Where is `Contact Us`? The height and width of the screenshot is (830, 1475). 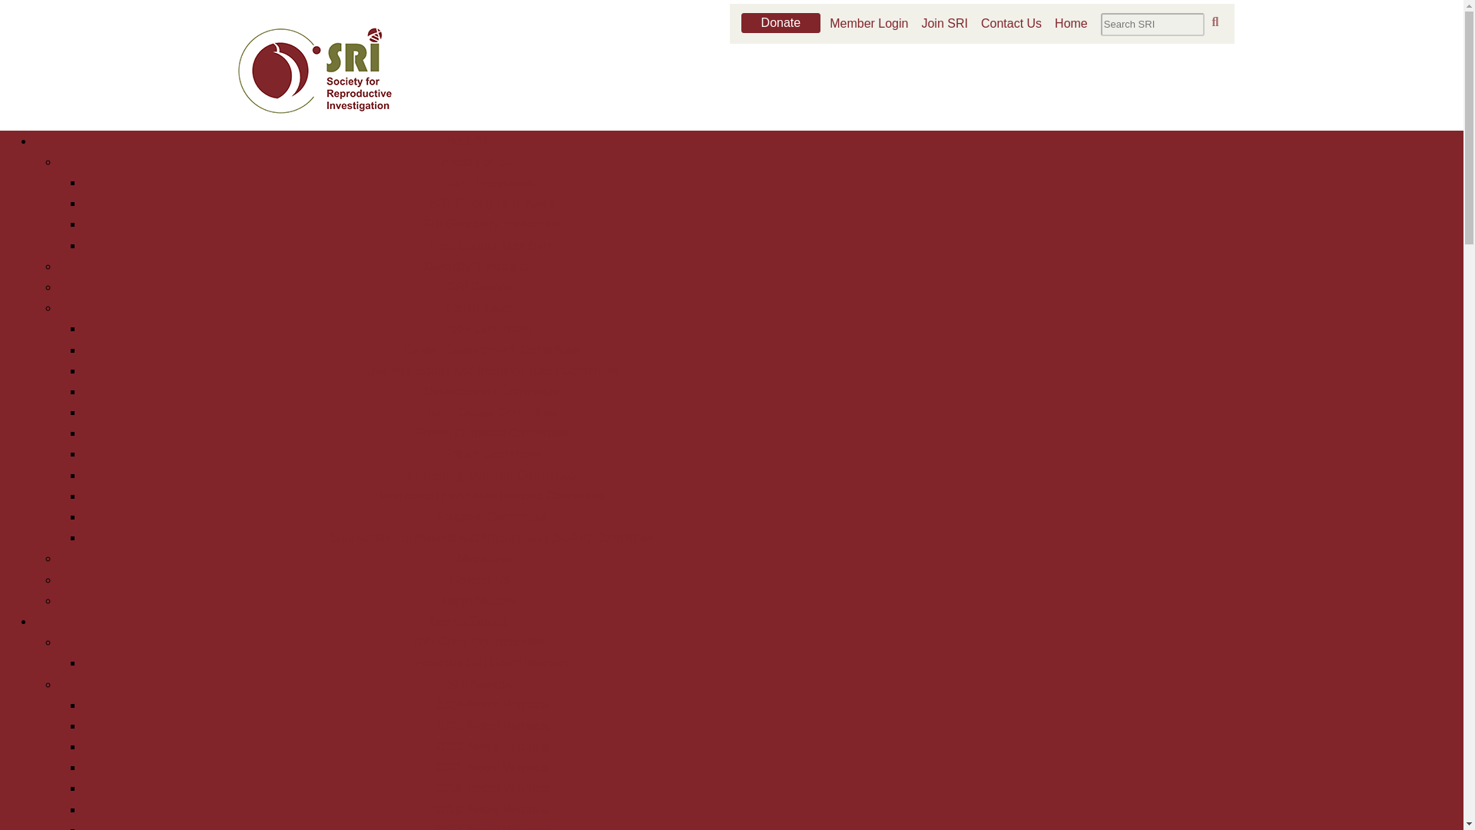 Contact Us is located at coordinates (479, 579).